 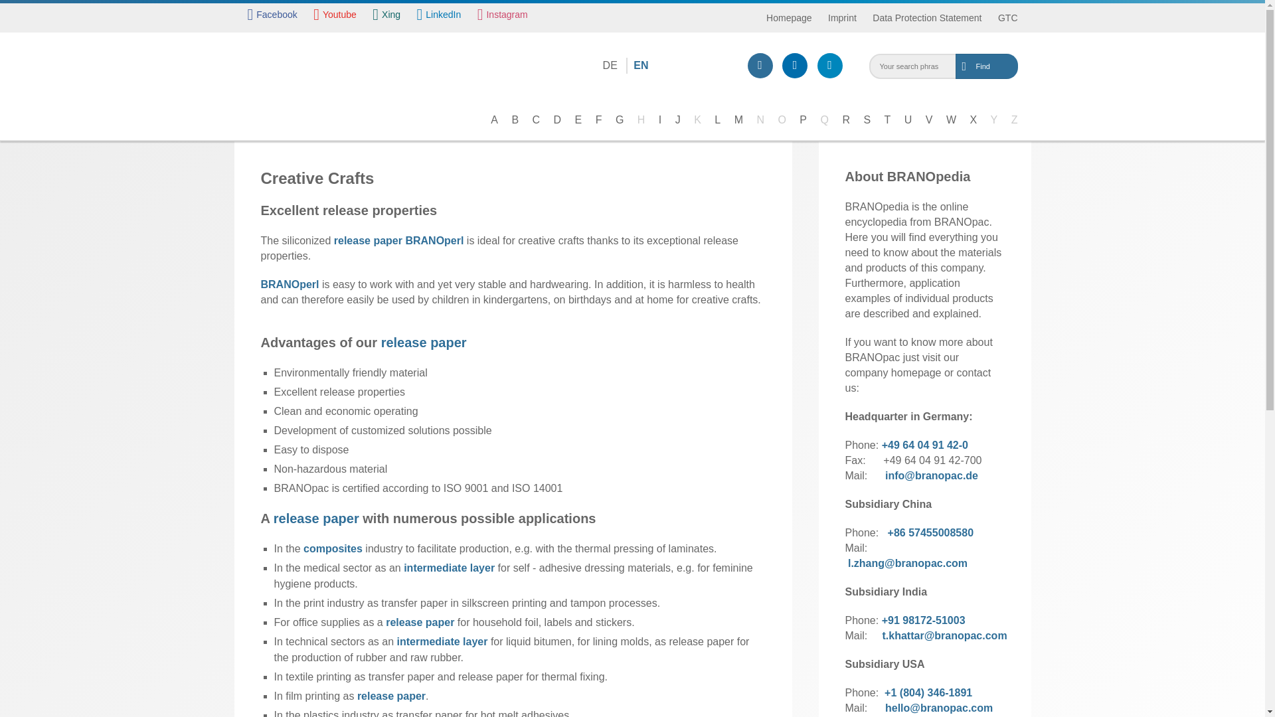 I want to click on Siliconized Release Paper BRANOperl, so click(x=424, y=343).